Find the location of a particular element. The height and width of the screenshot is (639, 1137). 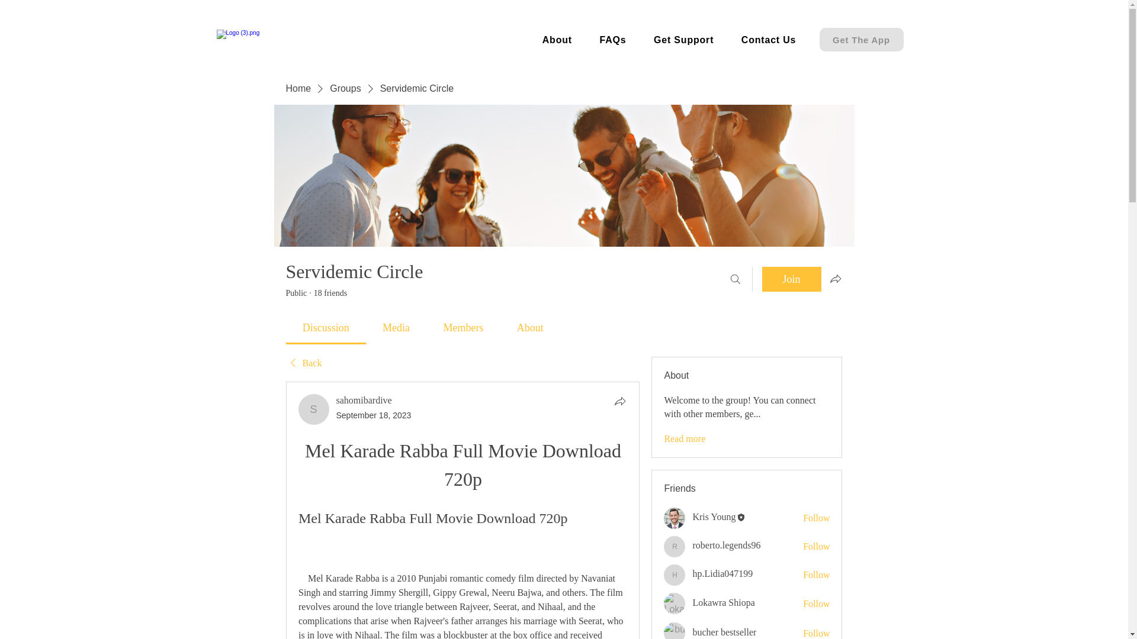

Follow is located at coordinates (816, 575).